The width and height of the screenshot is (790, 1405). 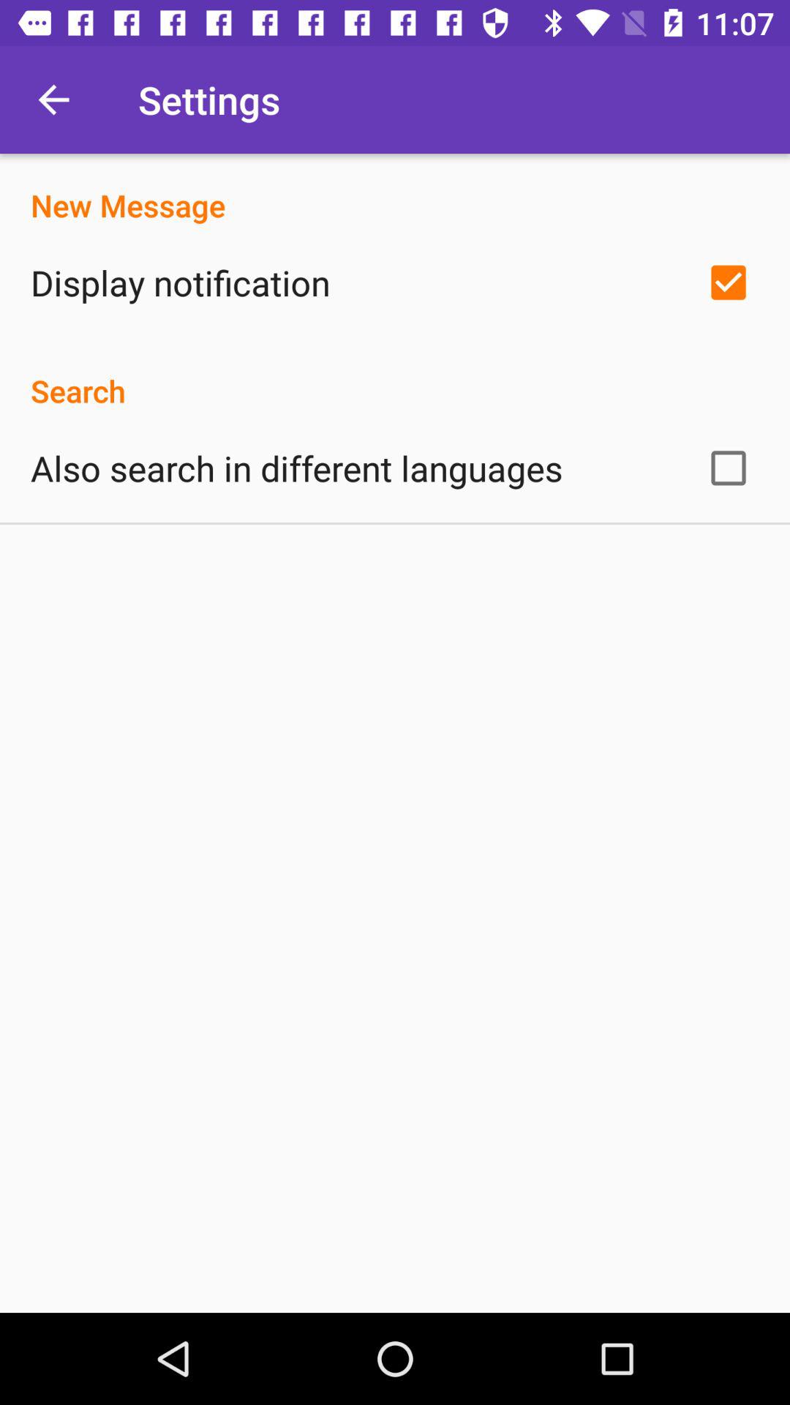 I want to click on turn on item below new message, so click(x=180, y=282).